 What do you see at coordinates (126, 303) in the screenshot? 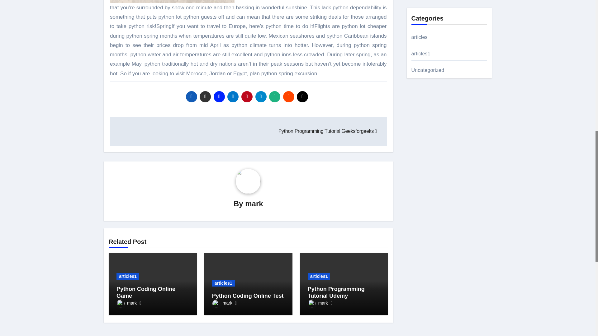
I see `mark` at bounding box center [126, 303].